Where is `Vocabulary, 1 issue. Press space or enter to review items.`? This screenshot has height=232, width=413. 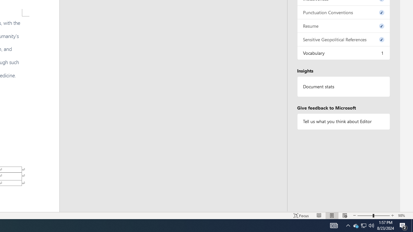
Vocabulary, 1 issue. Press space or enter to review items. is located at coordinates (343, 53).